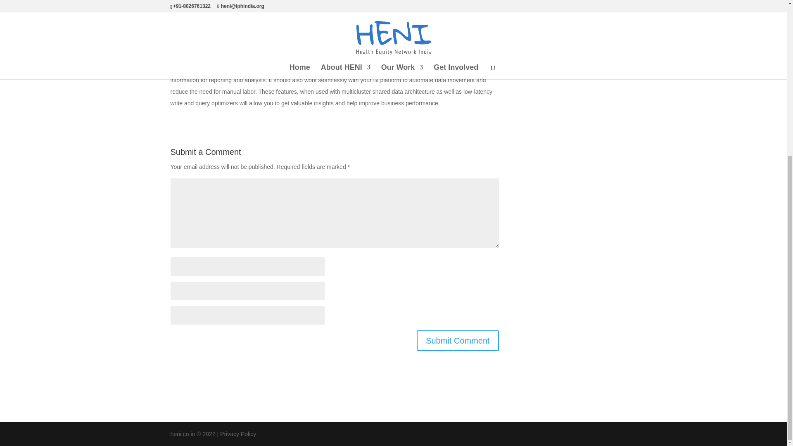 The image size is (793, 446). Describe the element at coordinates (561, 22) in the screenshot. I see `General Discussion` at that location.